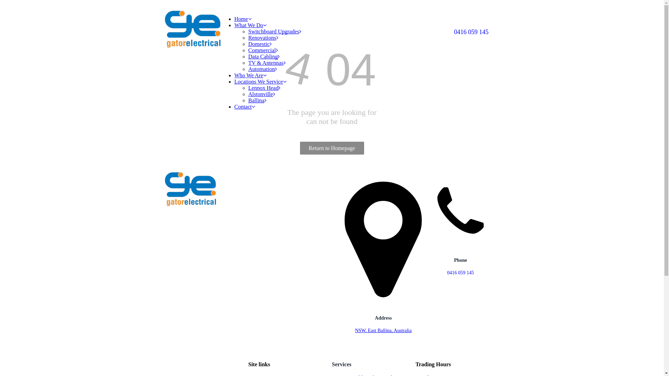 This screenshot has height=376, width=669. I want to click on Lennox Head, so click(264, 88).